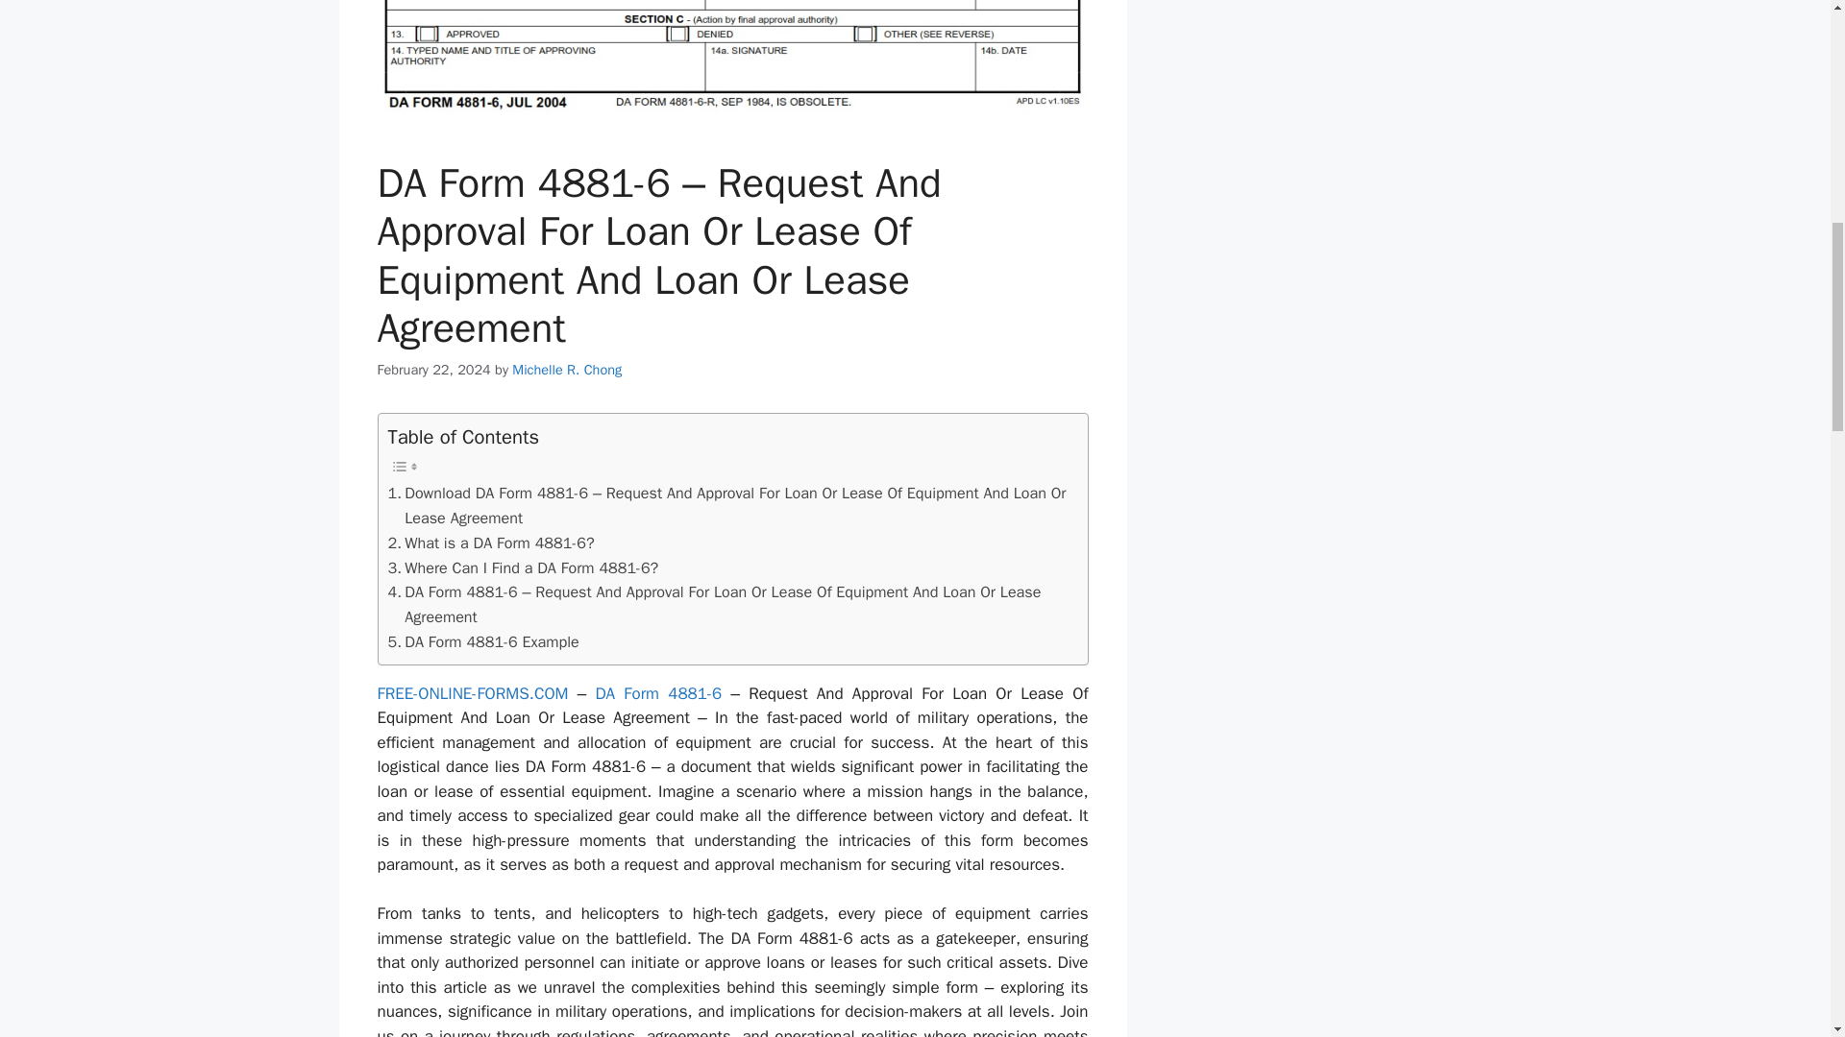 The width and height of the screenshot is (1845, 1037). What do you see at coordinates (567, 369) in the screenshot?
I see `Michelle R. Chong` at bounding box center [567, 369].